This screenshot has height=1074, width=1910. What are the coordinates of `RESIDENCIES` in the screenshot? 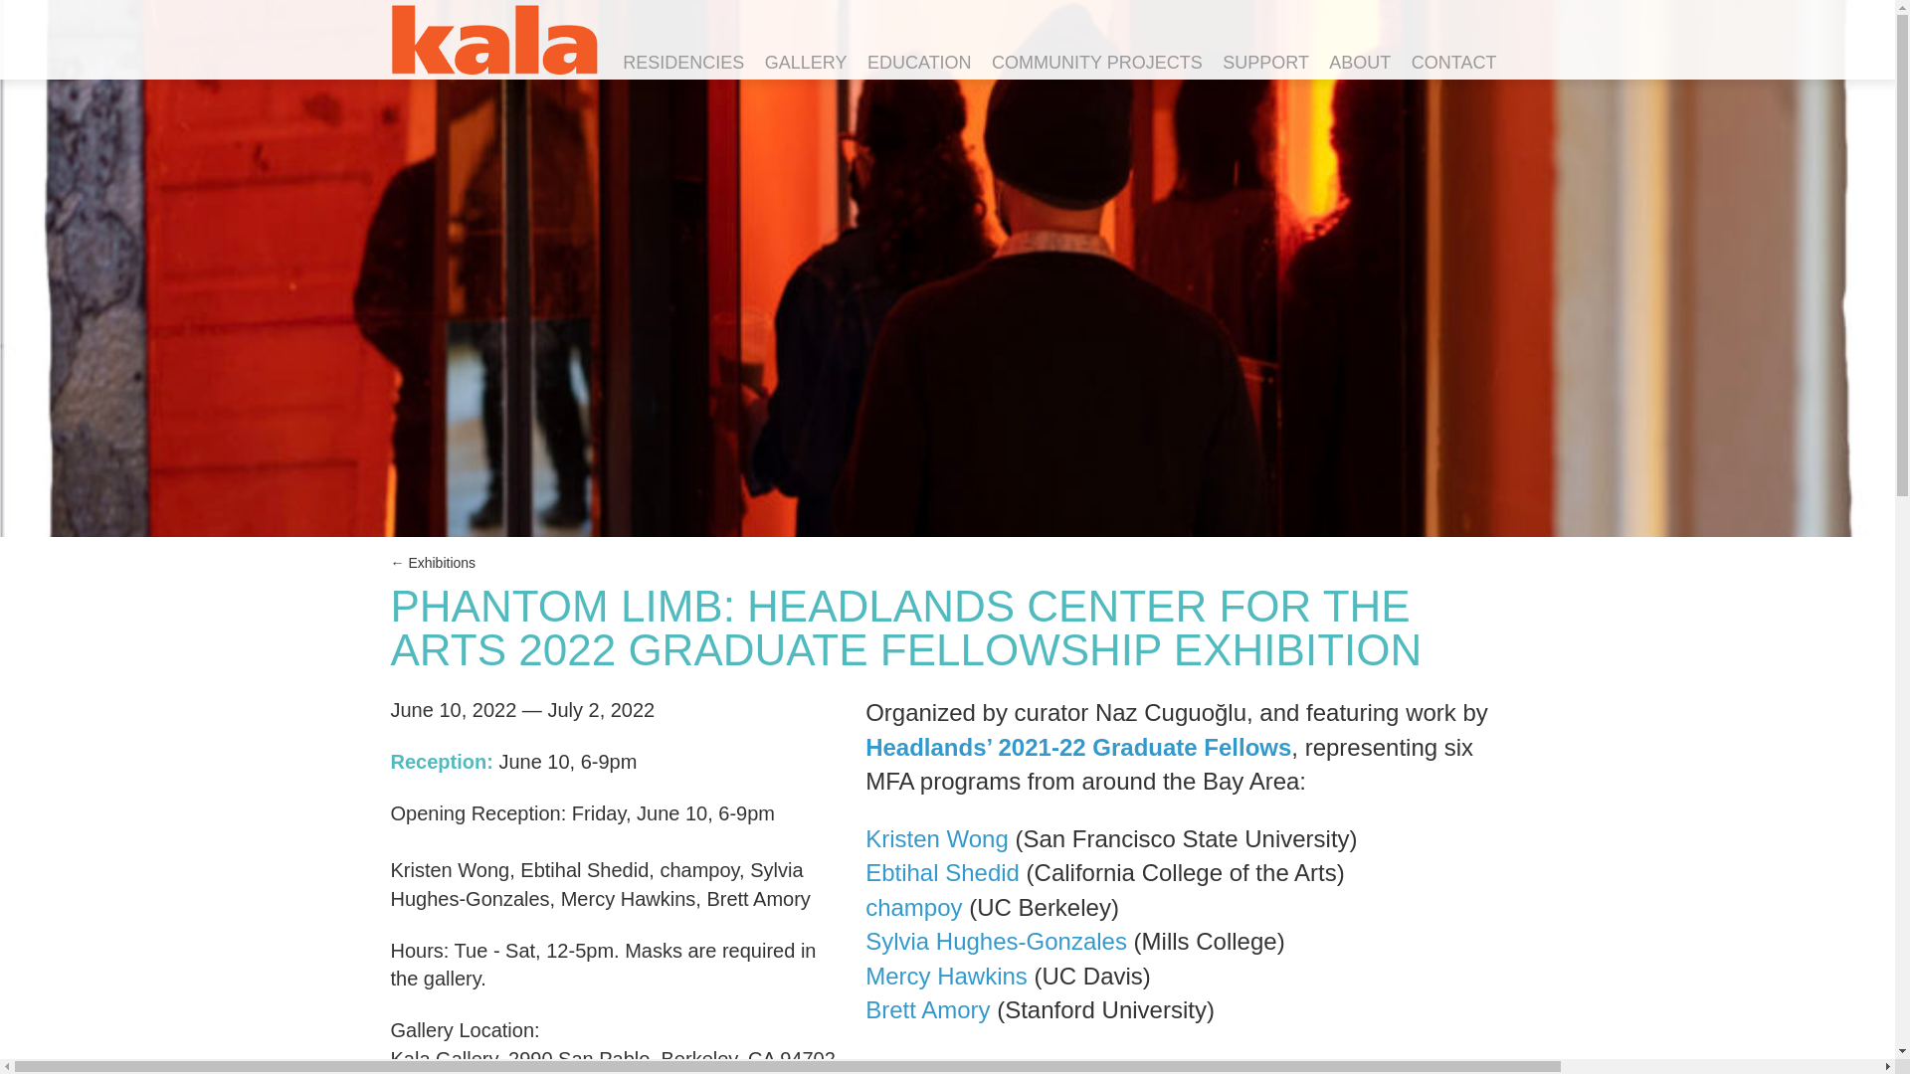 It's located at (683, 64).